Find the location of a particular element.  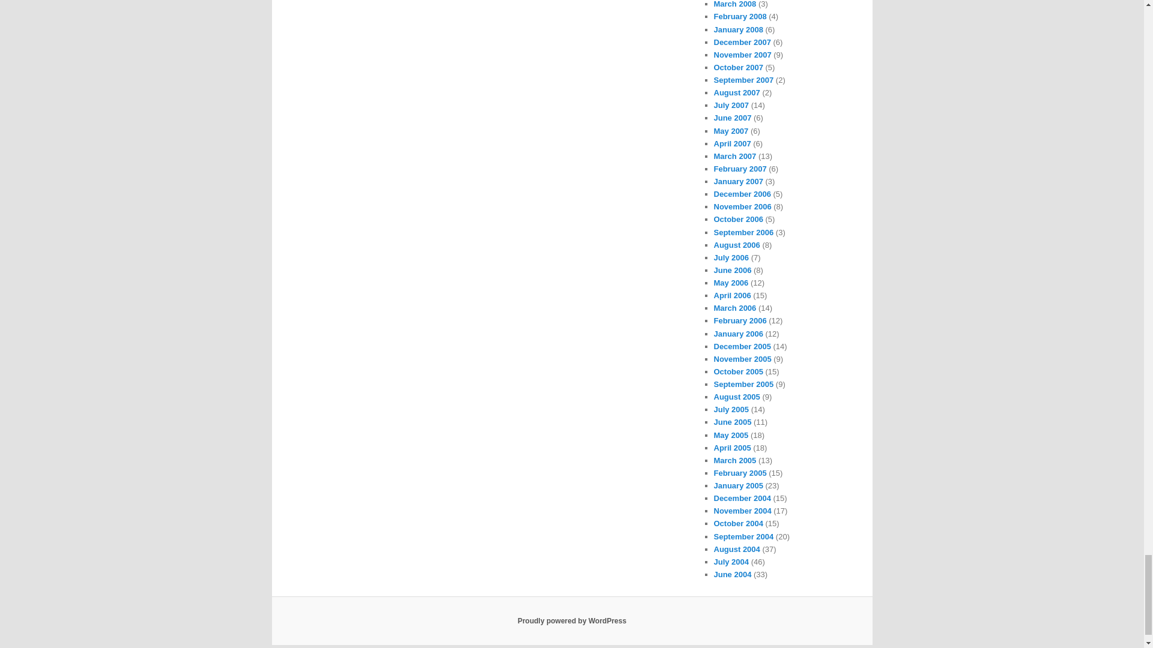

Semantic Personal Publishing Platform is located at coordinates (572, 621).